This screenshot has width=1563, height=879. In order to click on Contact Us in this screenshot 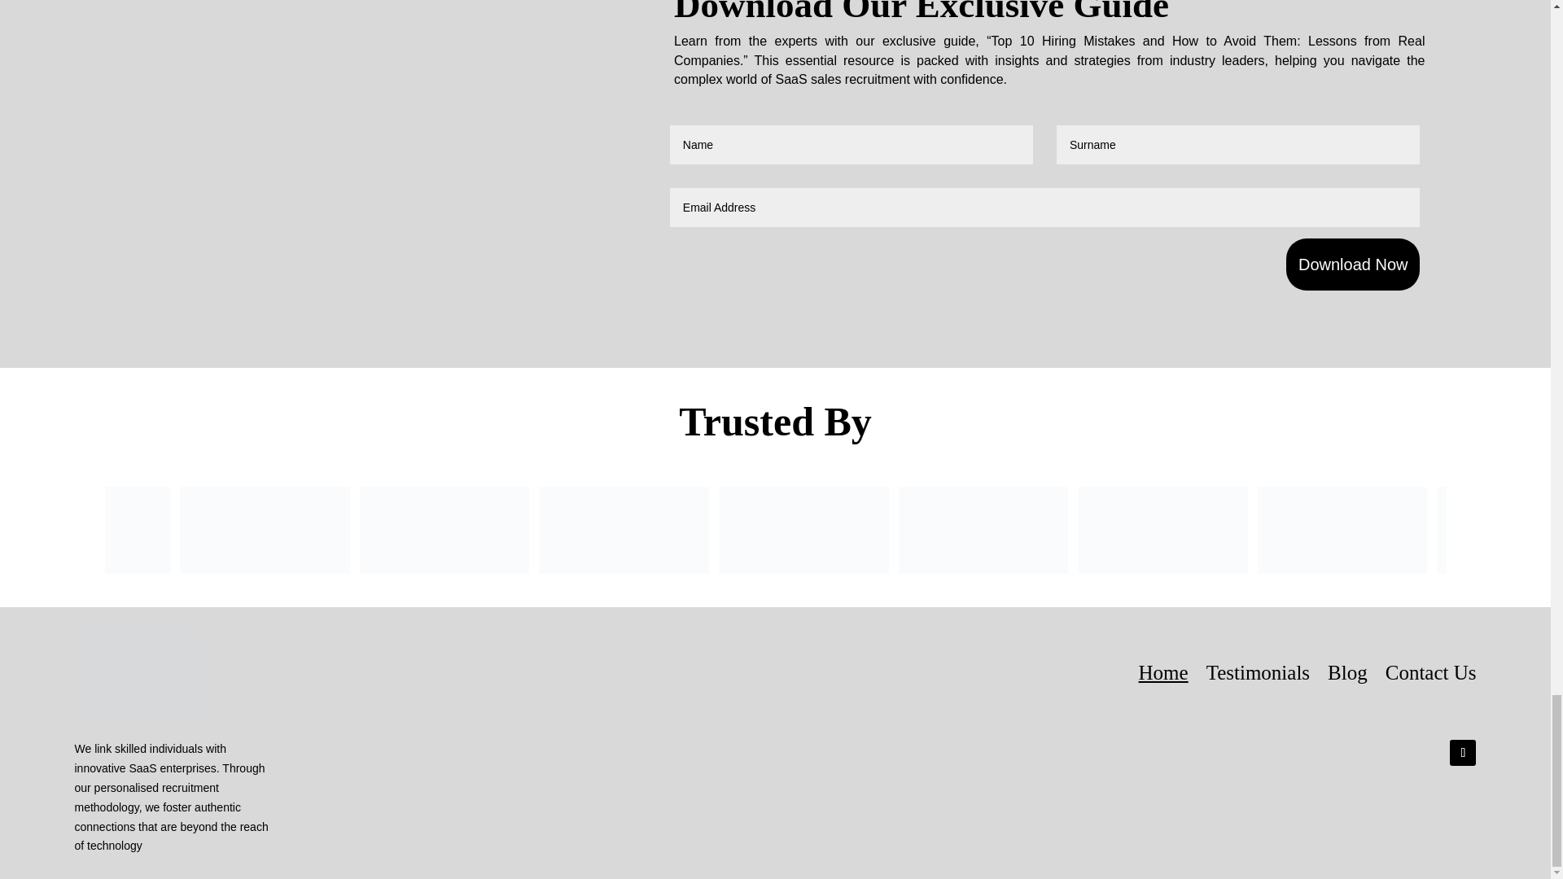, I will do `click(1431, 672)`.